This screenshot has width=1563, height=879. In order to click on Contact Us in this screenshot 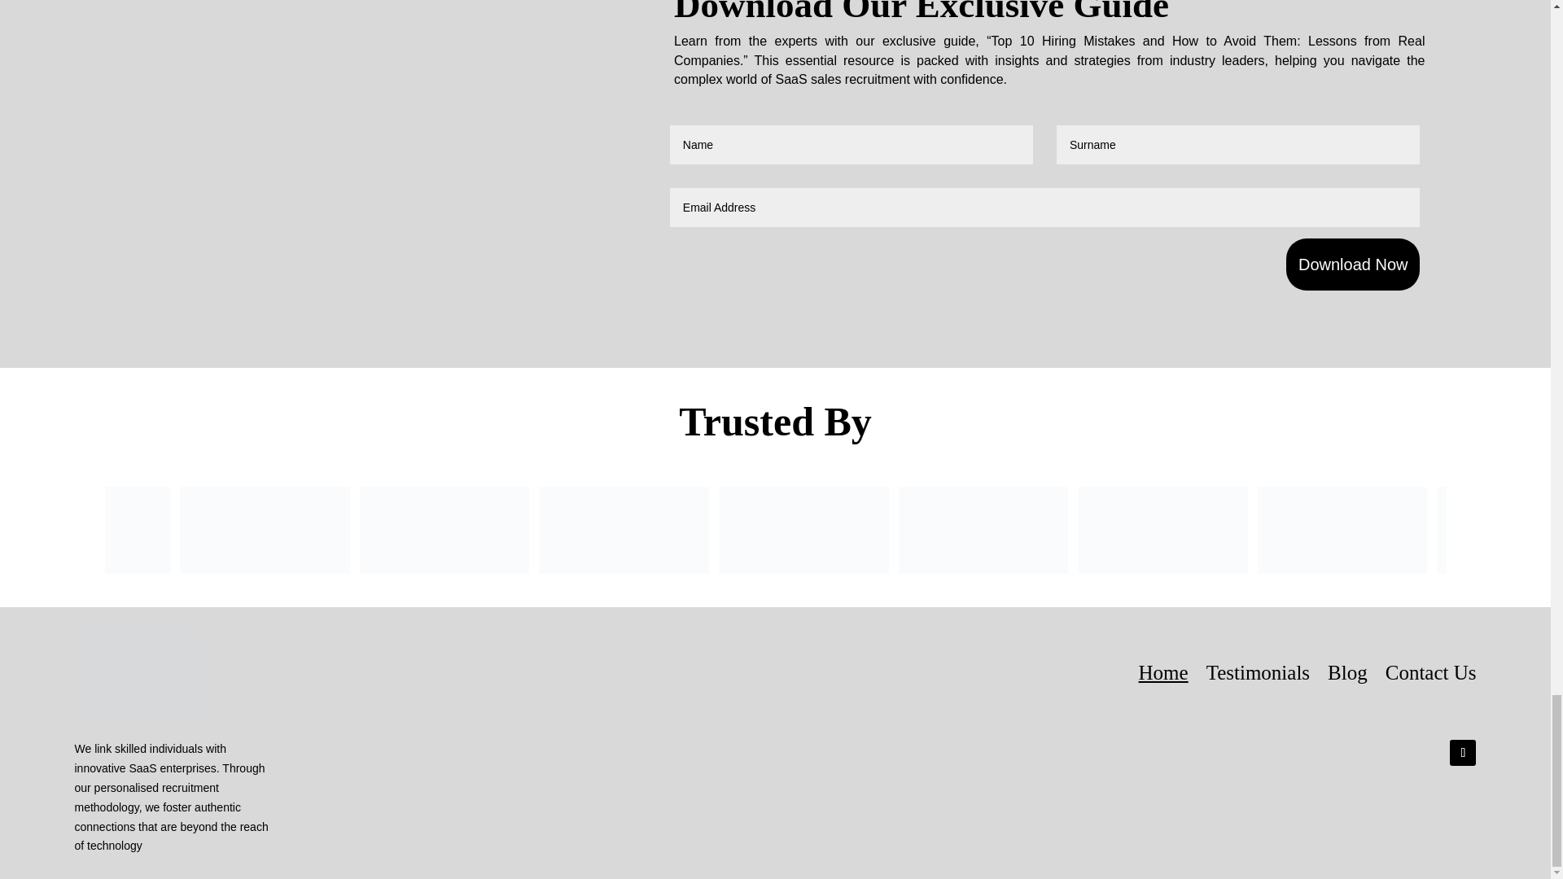, I will do `click(1431, 672)`.